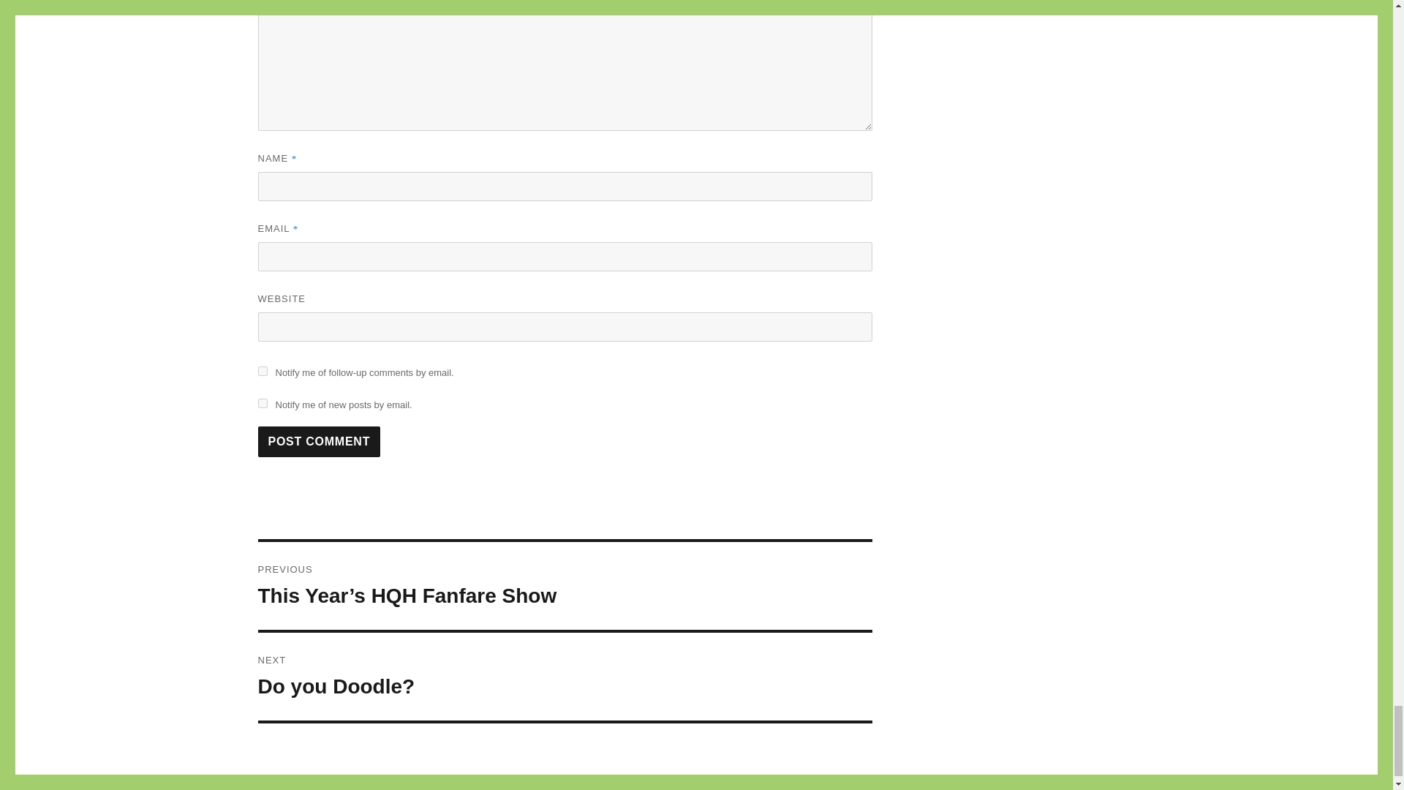  I want to click on Post Comment, so click(319, 442).